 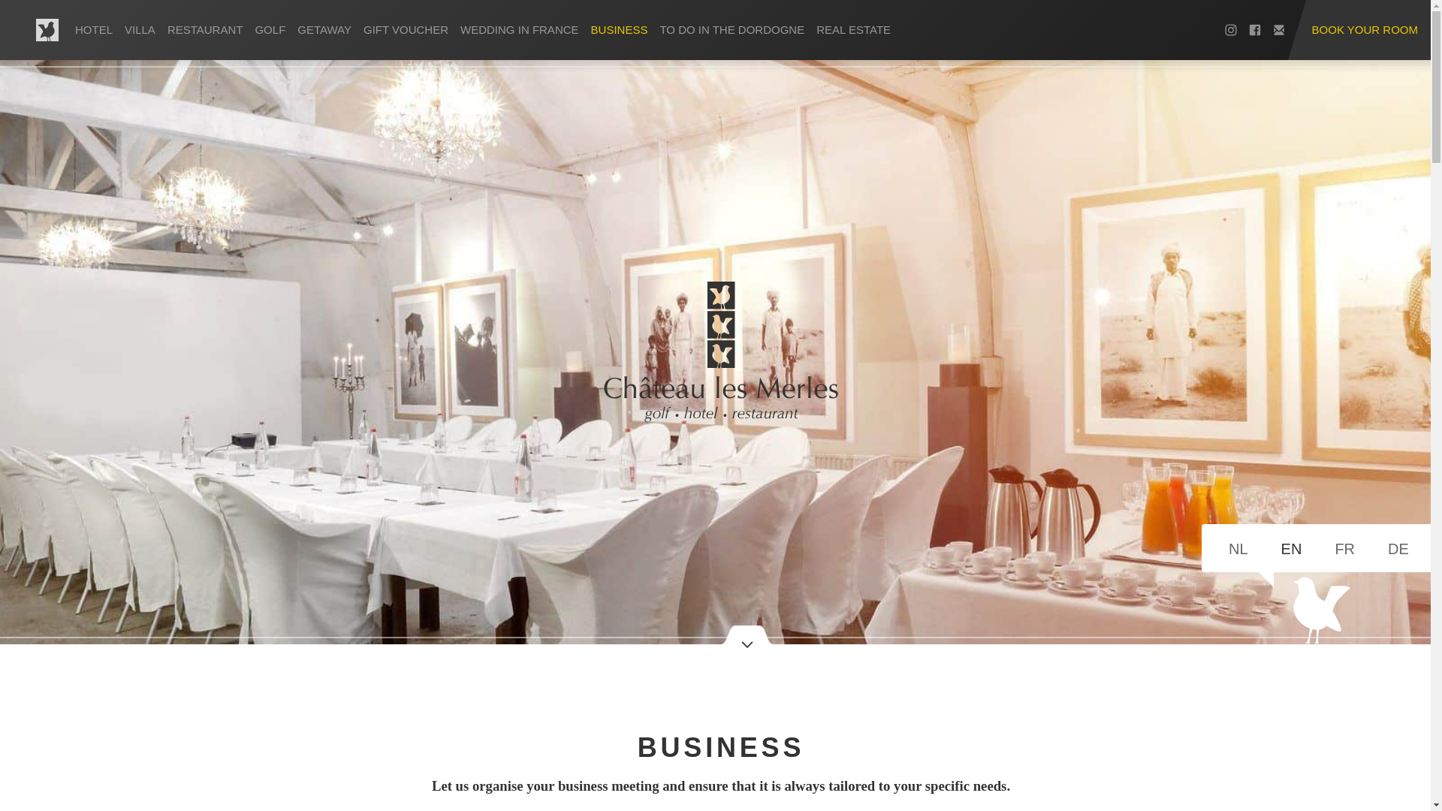 What do you see at coordinates (1344, 548) in the screenshot?
I see `FR` at bounding box center [1344, 548].